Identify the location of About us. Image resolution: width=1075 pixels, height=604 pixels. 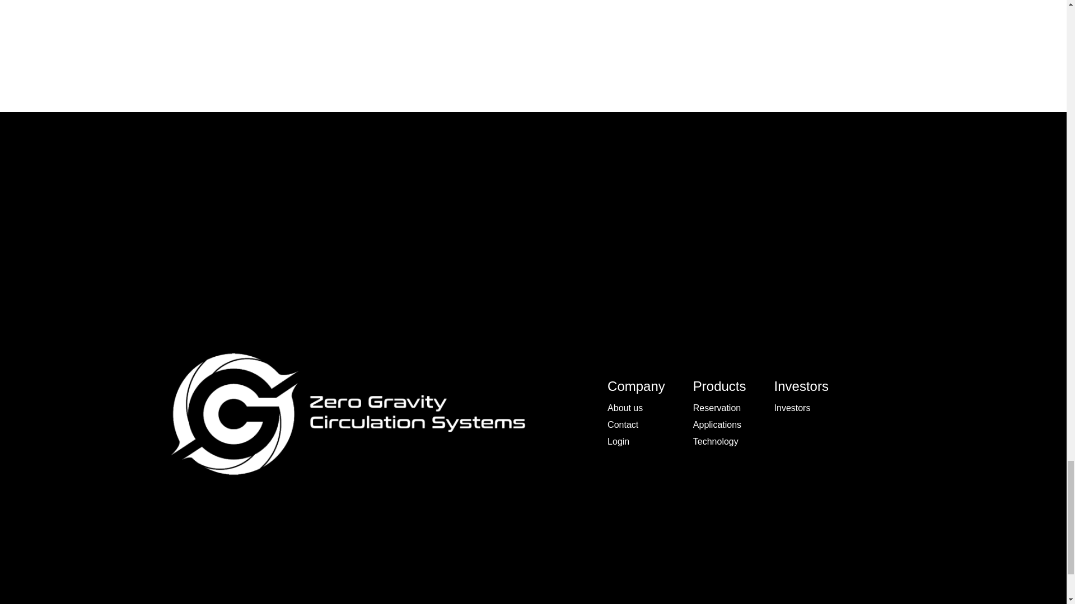
(625, 407).